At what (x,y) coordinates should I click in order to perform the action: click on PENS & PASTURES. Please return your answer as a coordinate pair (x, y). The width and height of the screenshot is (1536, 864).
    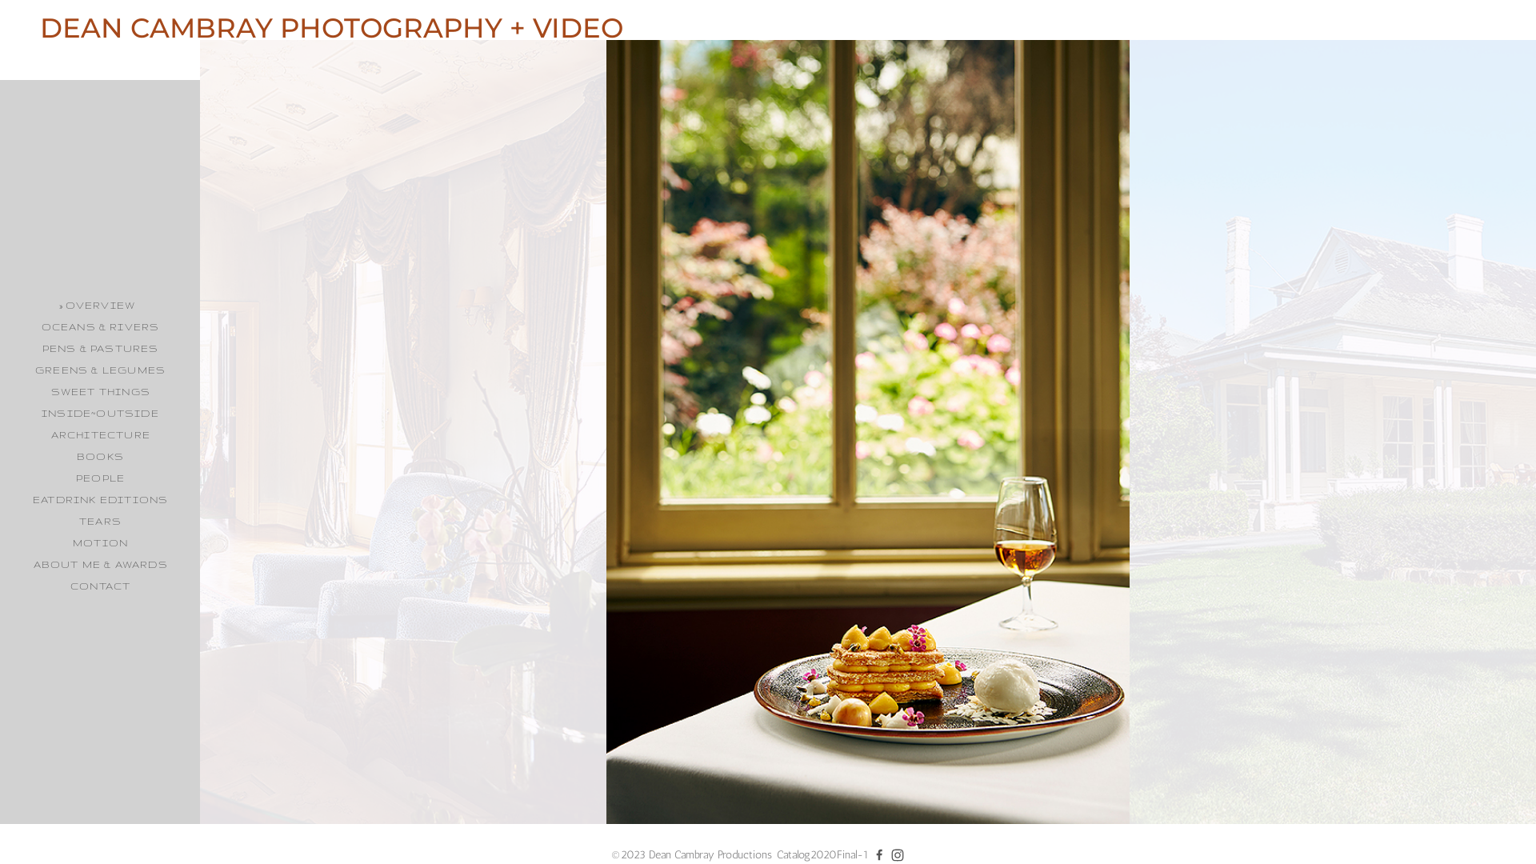
    Looking at the image, I should click on (100, 349).